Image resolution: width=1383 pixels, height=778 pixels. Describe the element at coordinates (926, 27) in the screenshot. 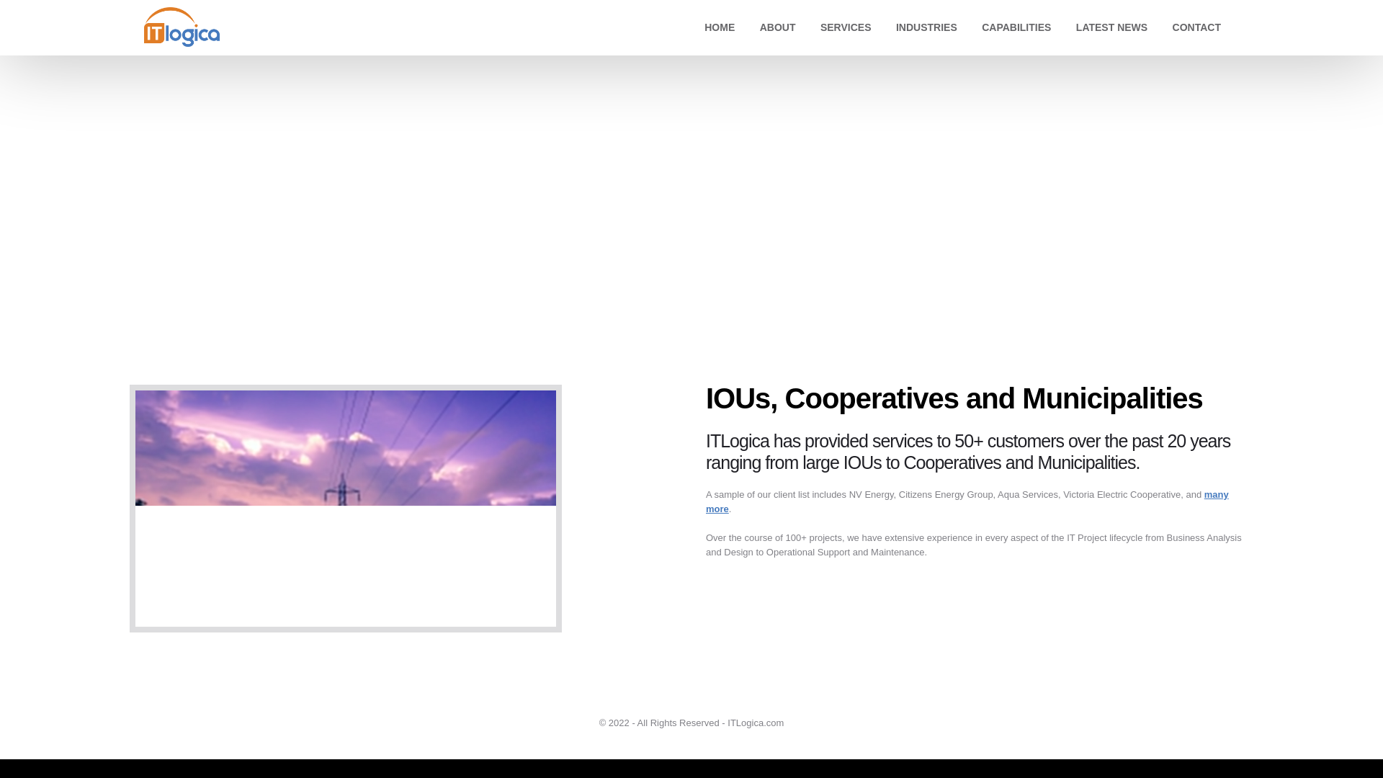

I see `INDUSTRIES` at that location.